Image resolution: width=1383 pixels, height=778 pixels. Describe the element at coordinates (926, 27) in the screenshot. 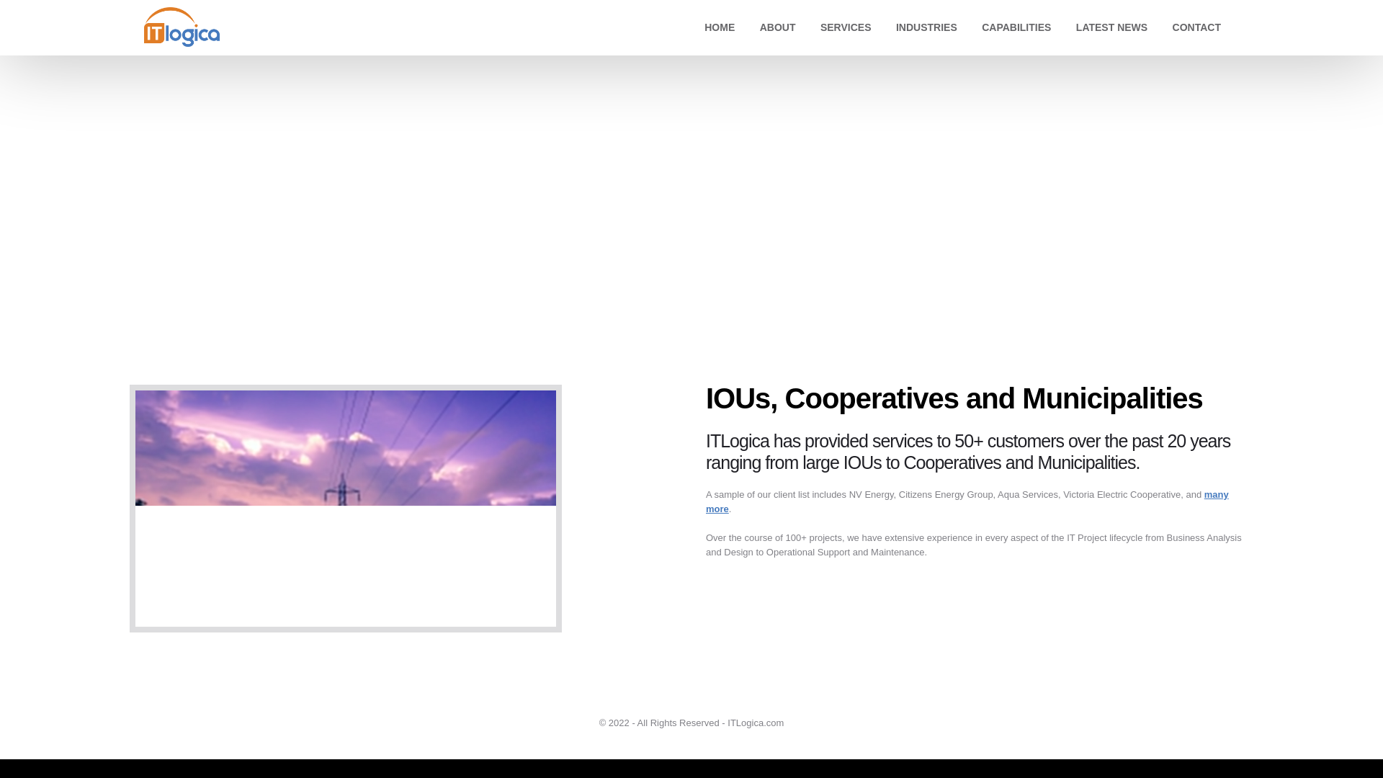

I see `INDUSTRIES` at that location.